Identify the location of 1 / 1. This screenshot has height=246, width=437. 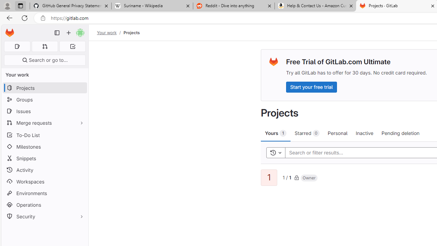
(287, 177).